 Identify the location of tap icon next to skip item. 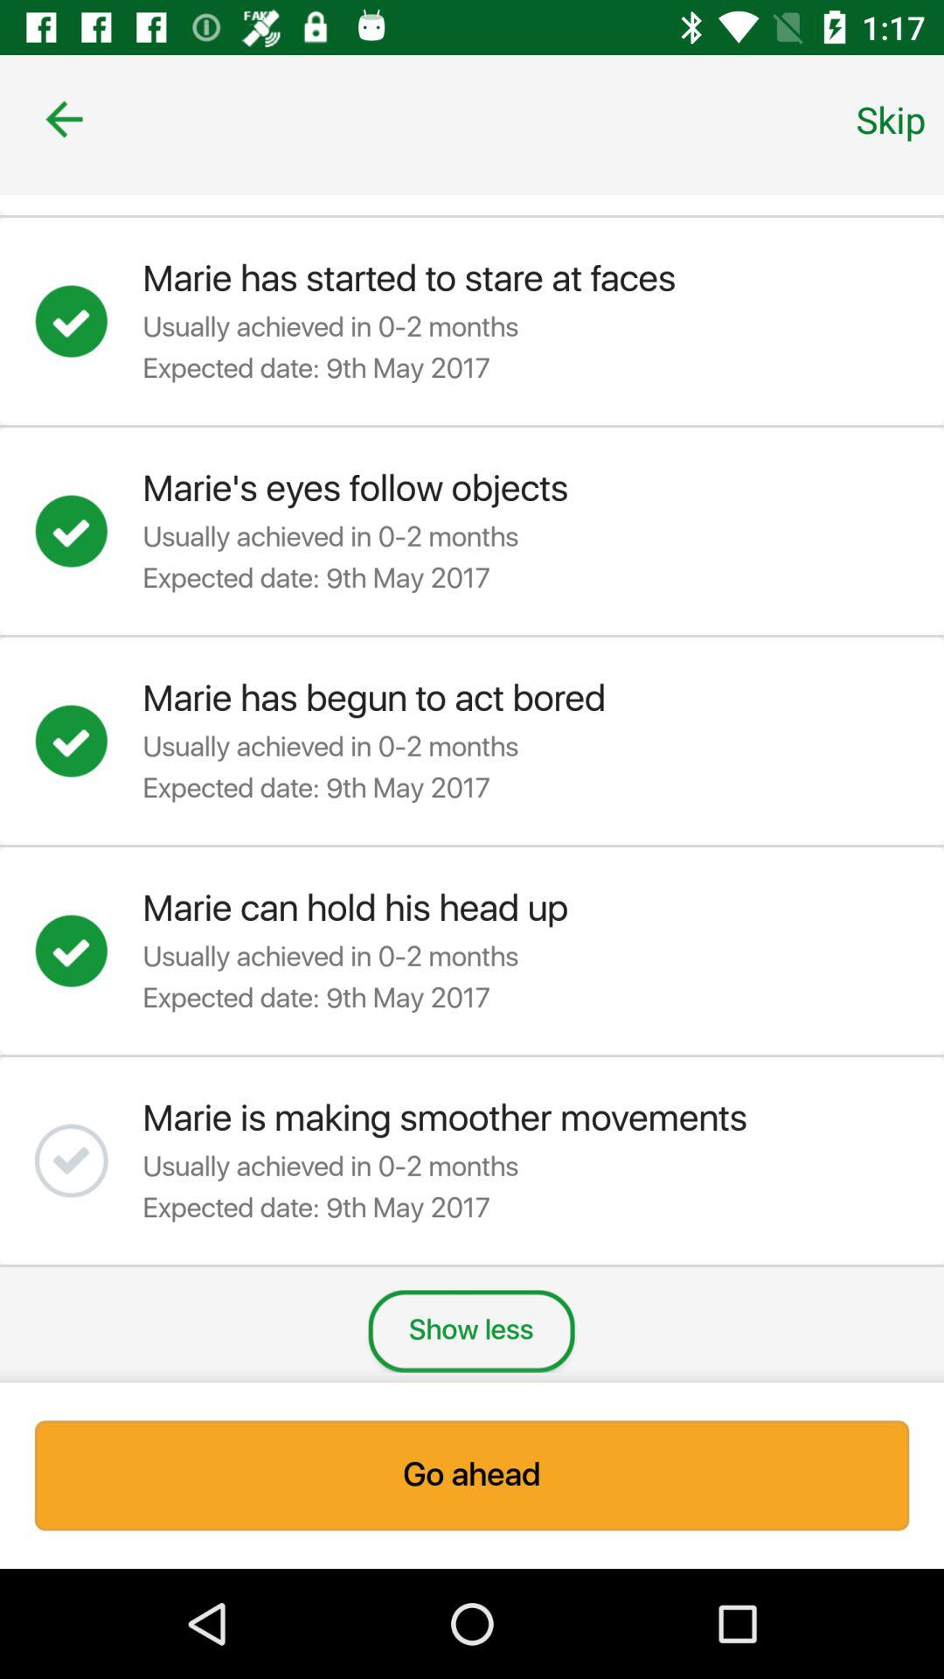
(64, 119).